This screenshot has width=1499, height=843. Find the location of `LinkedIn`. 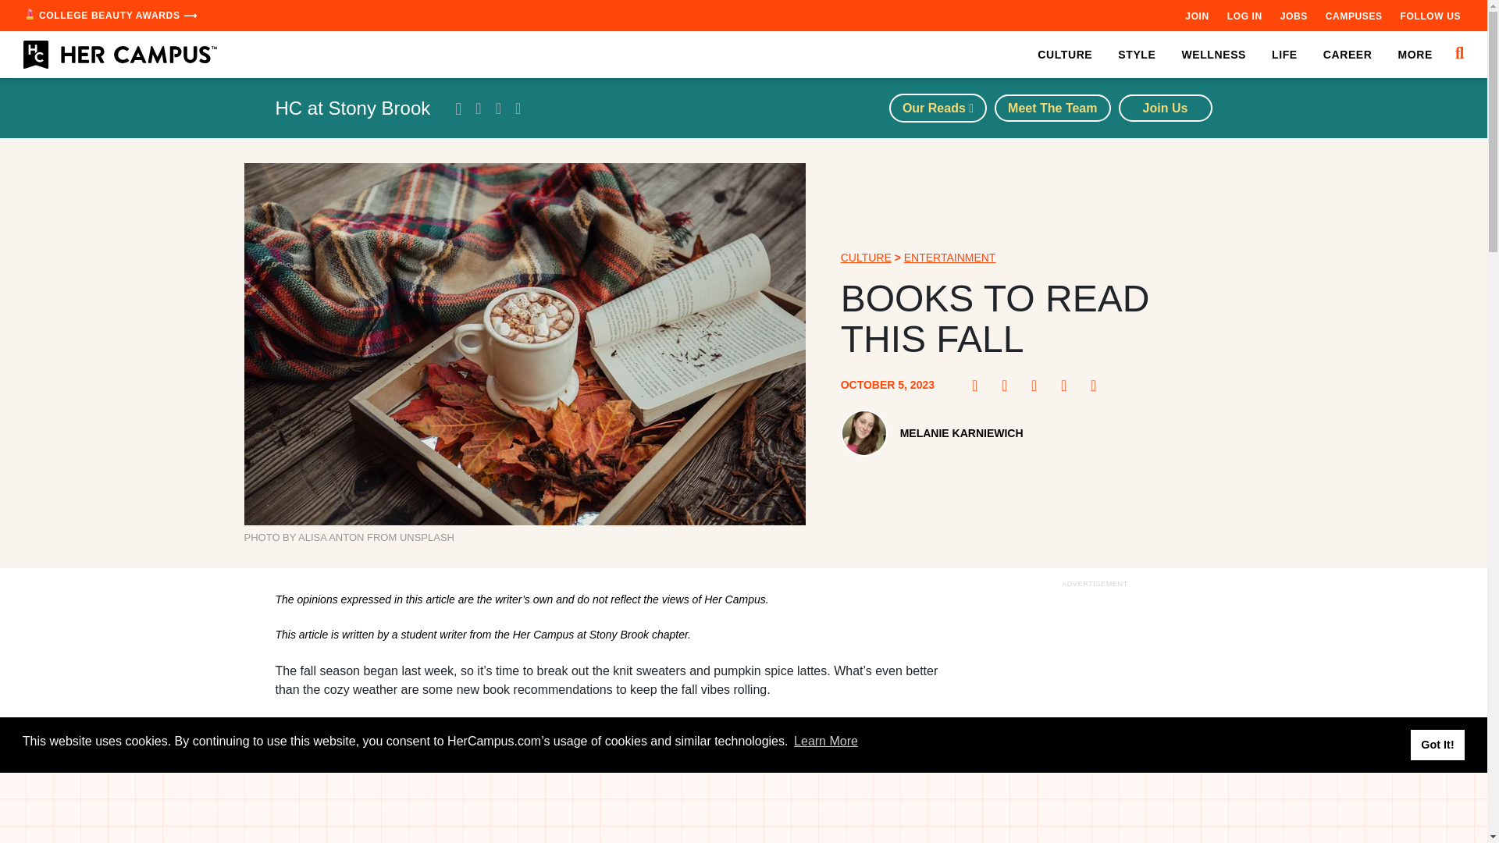

LinkedIn is located at coordinates (1068, 386).